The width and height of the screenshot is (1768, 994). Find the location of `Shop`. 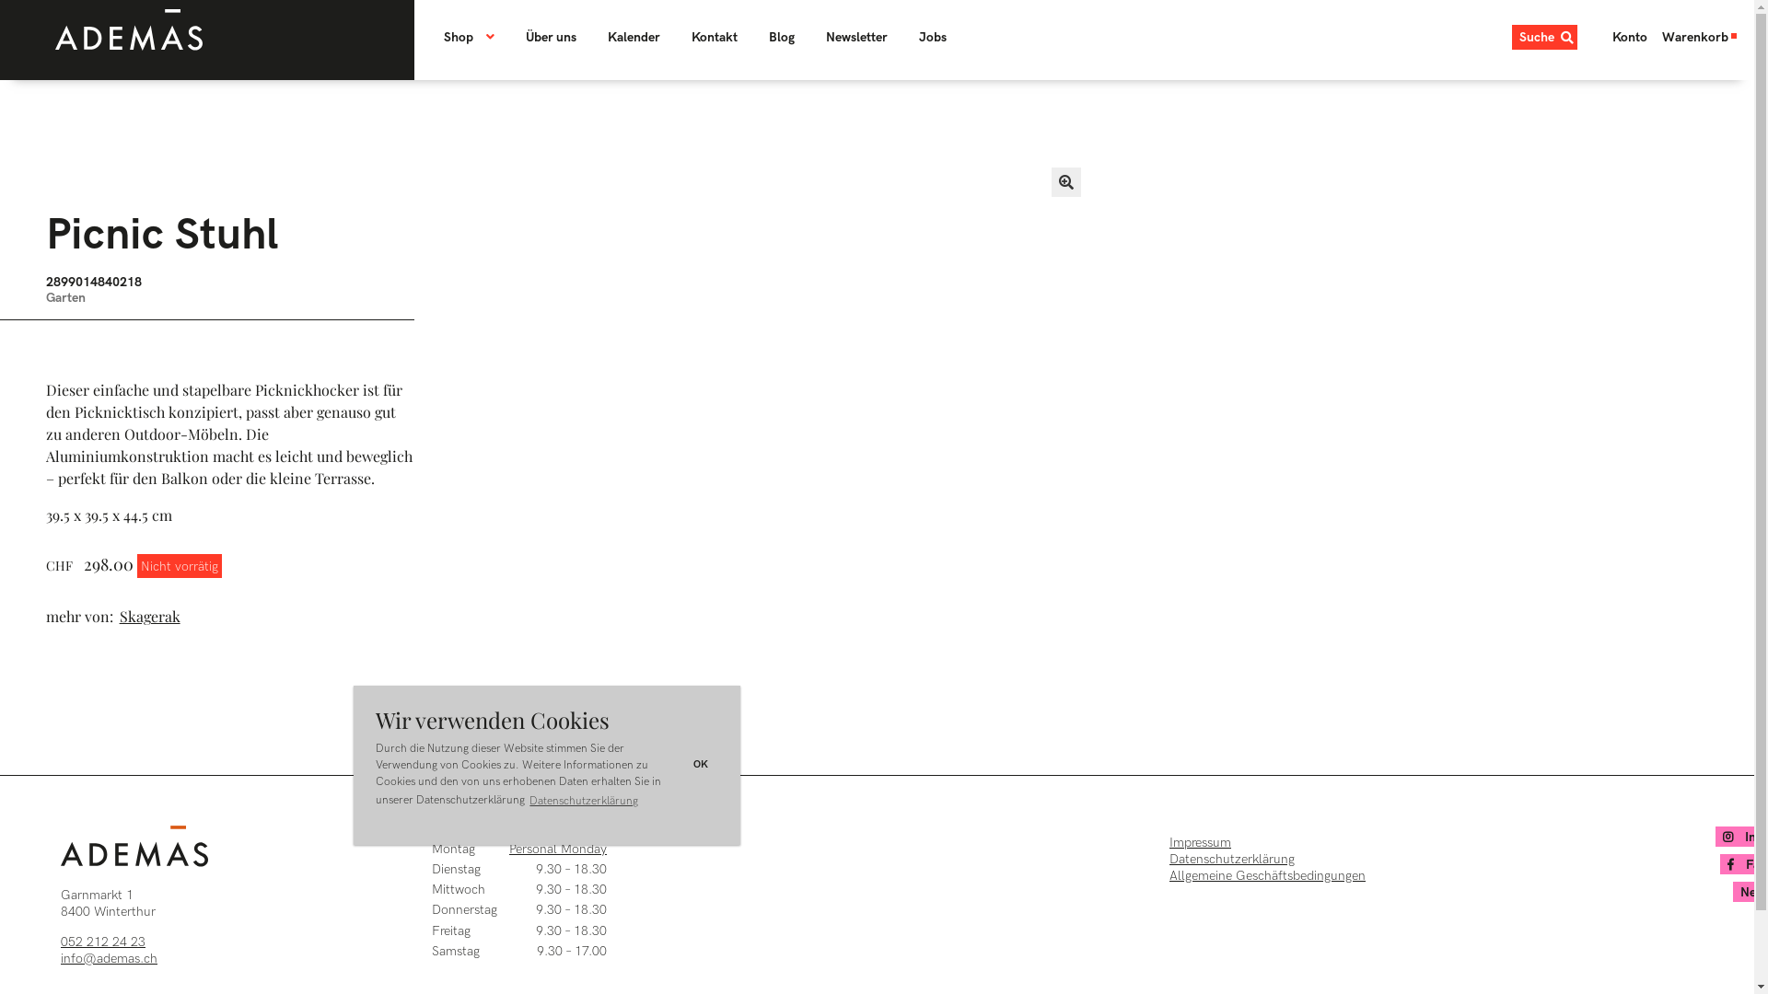

Shop is located at coordinates (476, 37).